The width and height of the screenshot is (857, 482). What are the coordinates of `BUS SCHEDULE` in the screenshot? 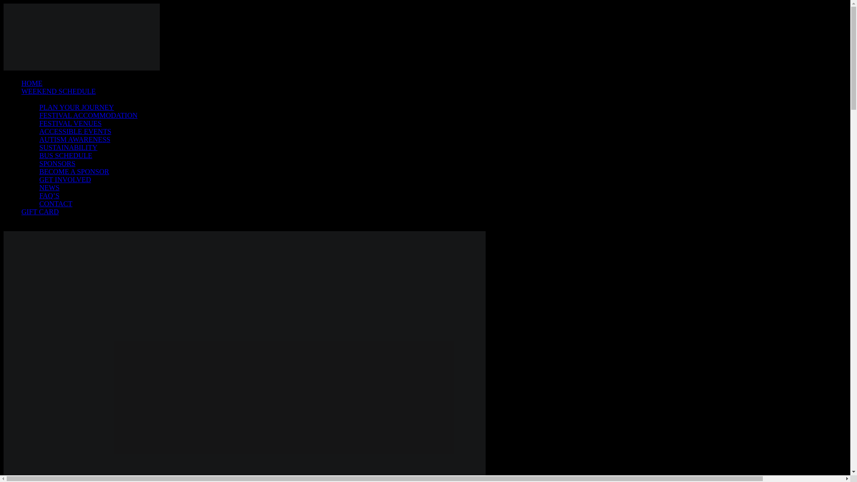 It's located at (66, 155).